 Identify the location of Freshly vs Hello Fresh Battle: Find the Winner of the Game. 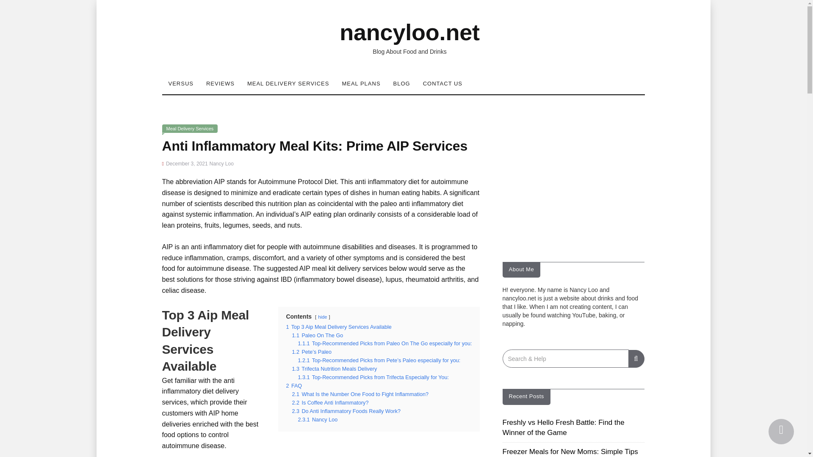
(563, 427).